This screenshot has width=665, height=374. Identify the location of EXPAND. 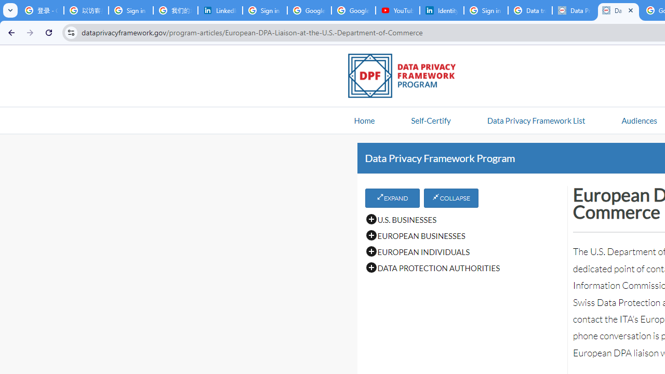
(392, 198).